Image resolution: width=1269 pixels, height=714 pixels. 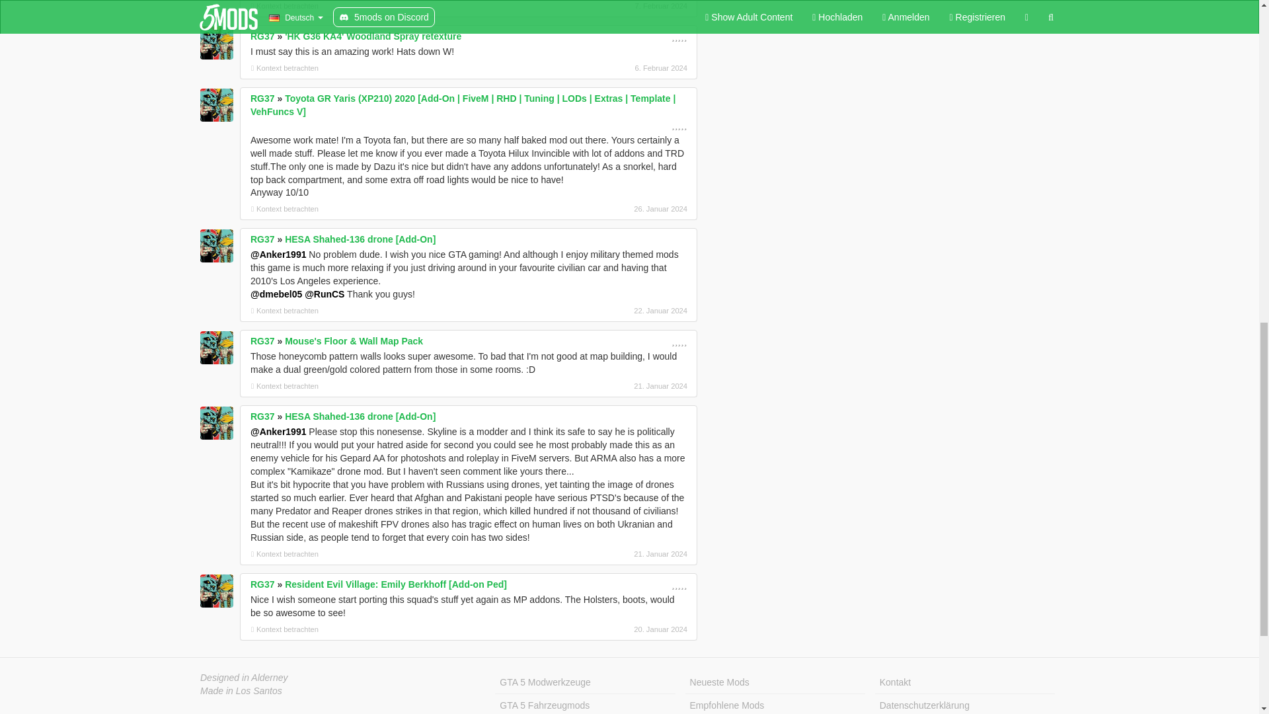 I want to click on Geil!, so click(x=678, y=36).